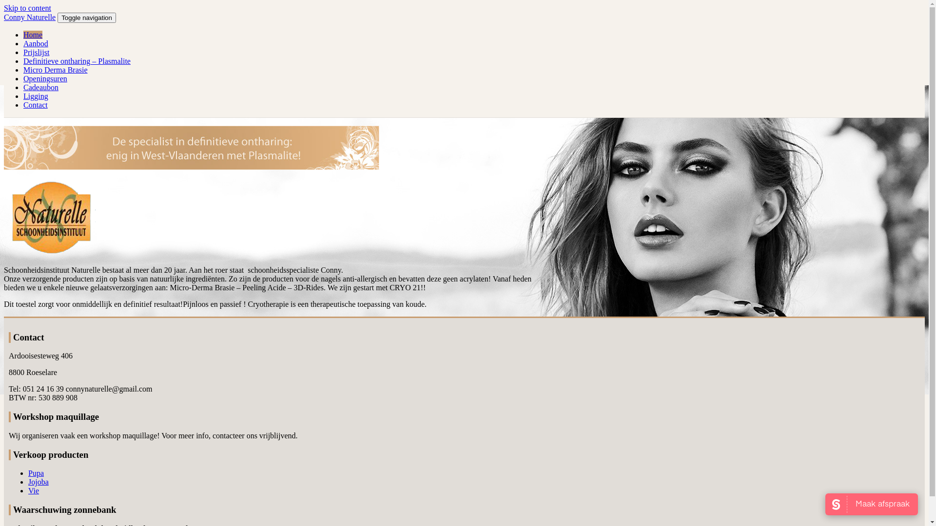  What do you see at coordinates (36, 53) in the screenshot?
I see `Prijslijst` at bounding box center [36, 53].